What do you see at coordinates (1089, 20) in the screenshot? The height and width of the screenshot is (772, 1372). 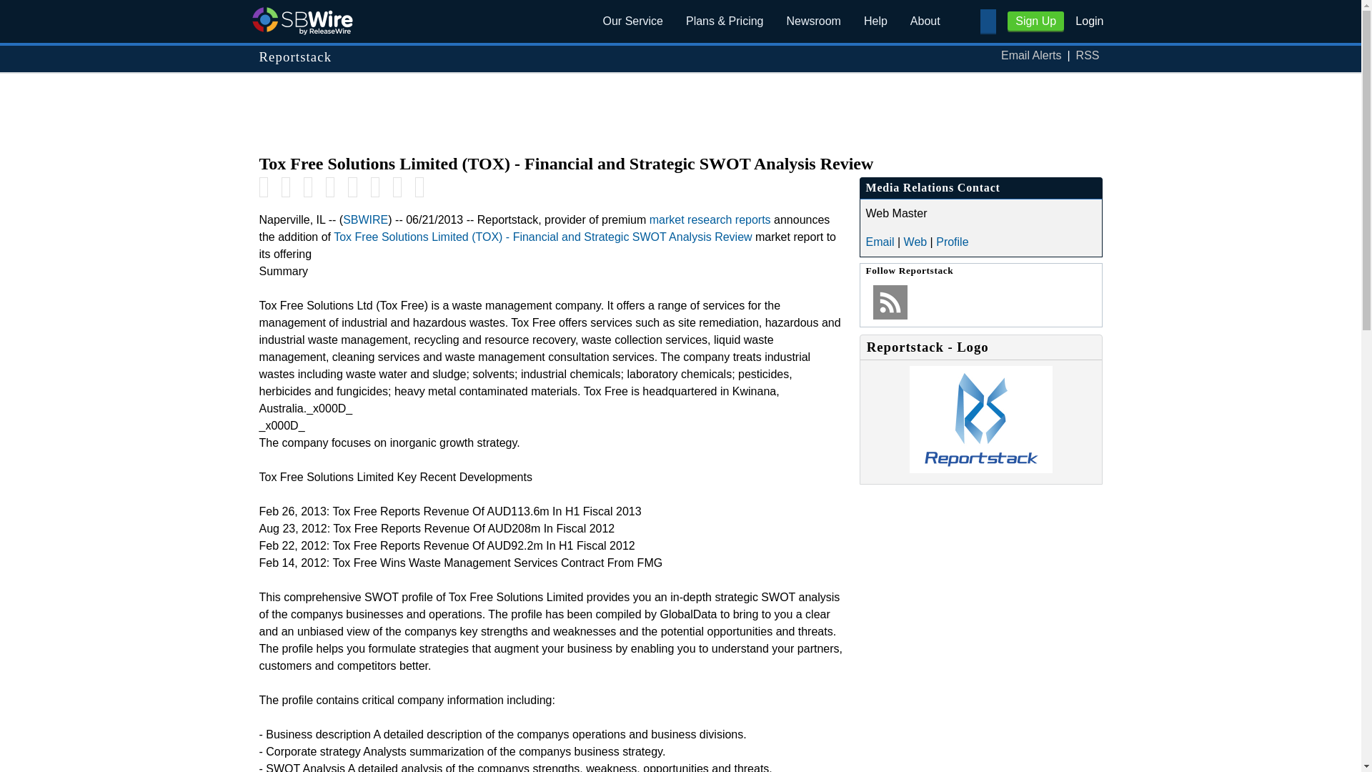 I see `Login` at bounding box center [1089, 20].